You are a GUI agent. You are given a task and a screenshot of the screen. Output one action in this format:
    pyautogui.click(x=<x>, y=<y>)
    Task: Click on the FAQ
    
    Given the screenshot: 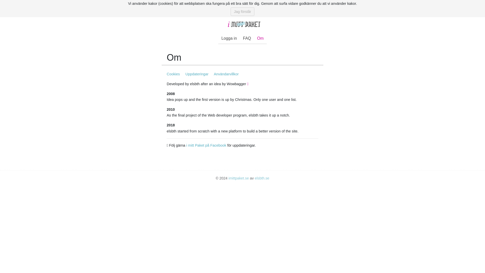 What is the action you would take?
    pyautogui.click(x=247, y=38)
    